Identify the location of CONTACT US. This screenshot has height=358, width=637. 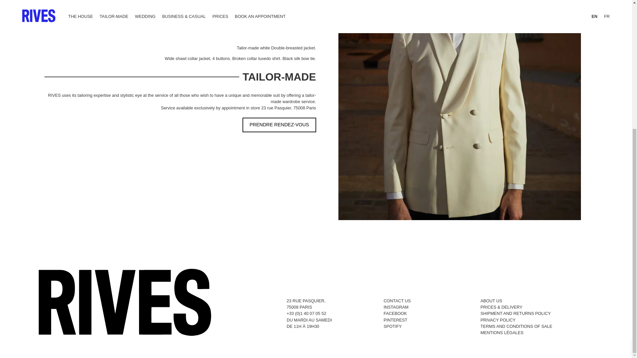
(397, 300).